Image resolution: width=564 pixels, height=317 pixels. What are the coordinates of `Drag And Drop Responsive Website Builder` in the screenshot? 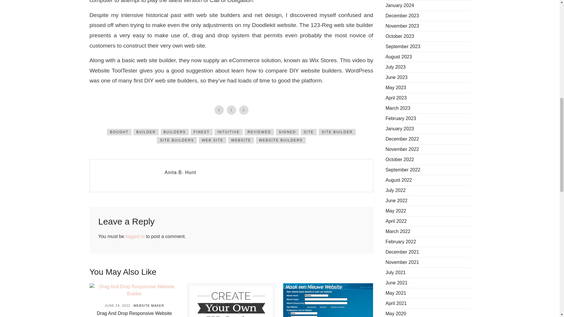 It's located at (134, 290).